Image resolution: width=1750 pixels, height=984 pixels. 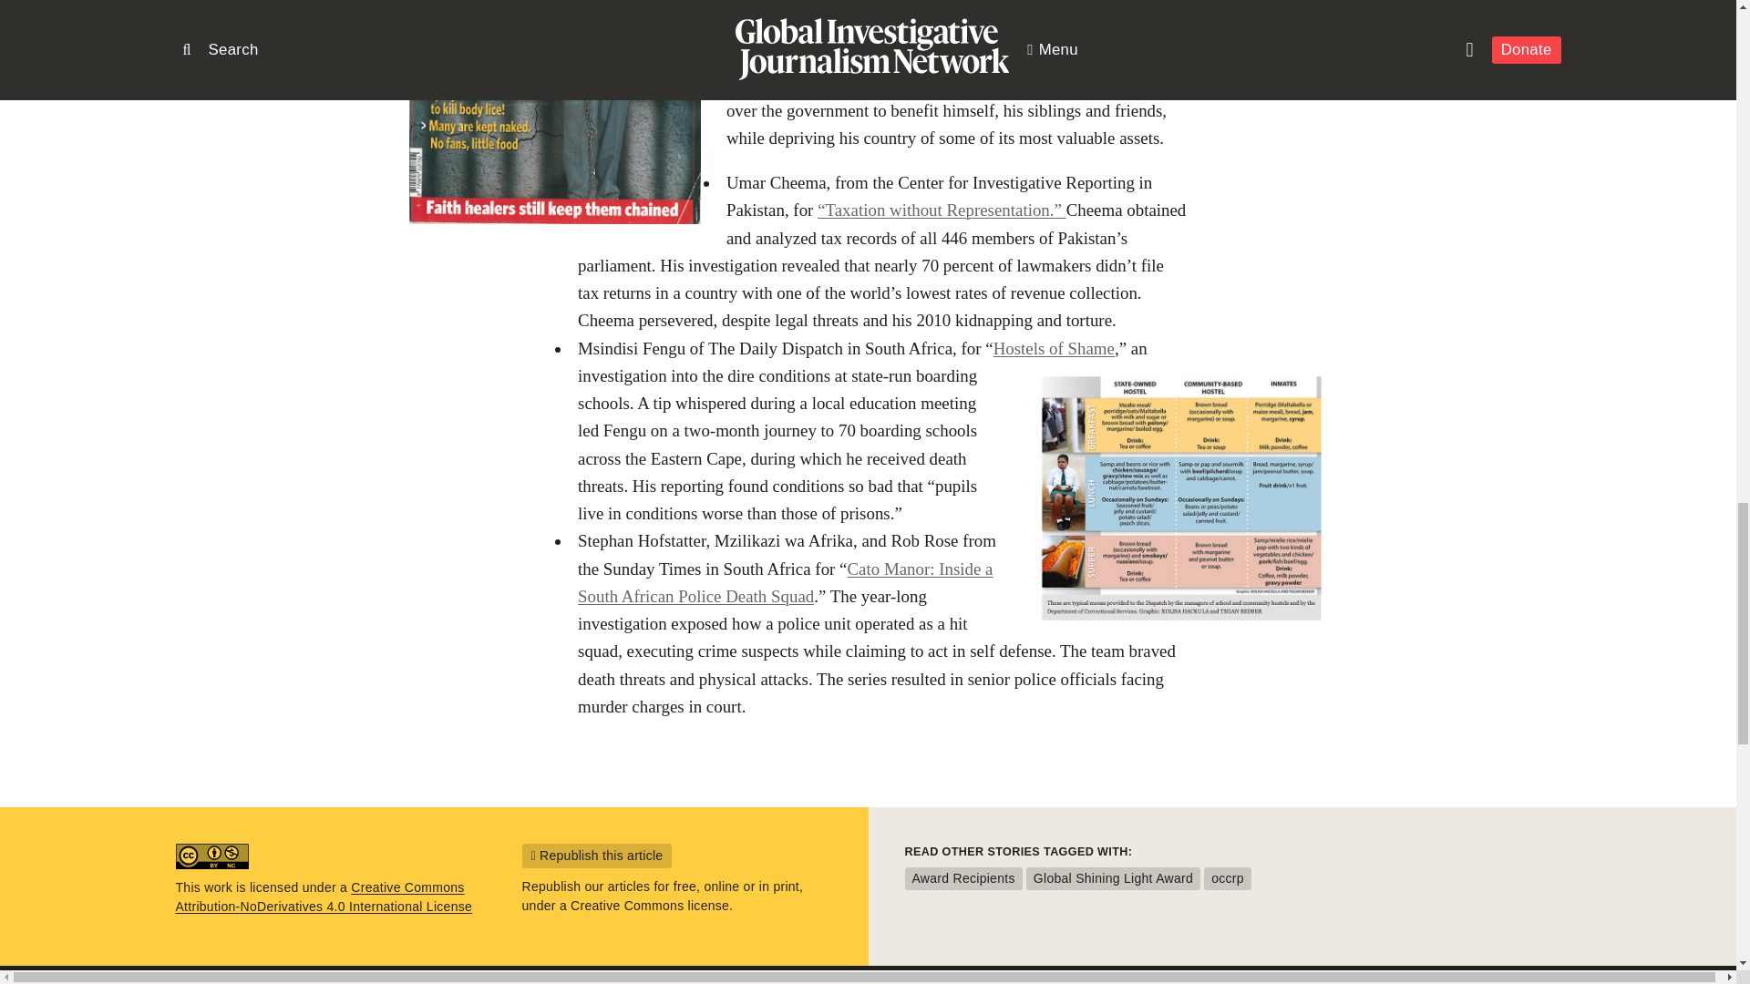 I want to click on Read other stories tagged with occrp, so click(x=1227, y=878).